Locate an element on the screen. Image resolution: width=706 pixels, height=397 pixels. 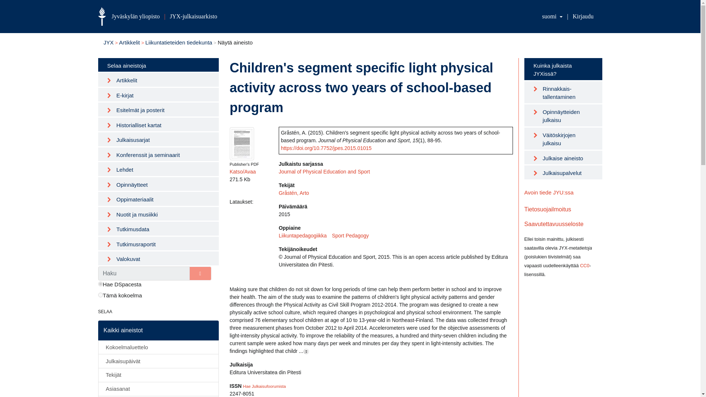
Liikuntatieteiden tiedekunta is located at coordinates (179, 42).